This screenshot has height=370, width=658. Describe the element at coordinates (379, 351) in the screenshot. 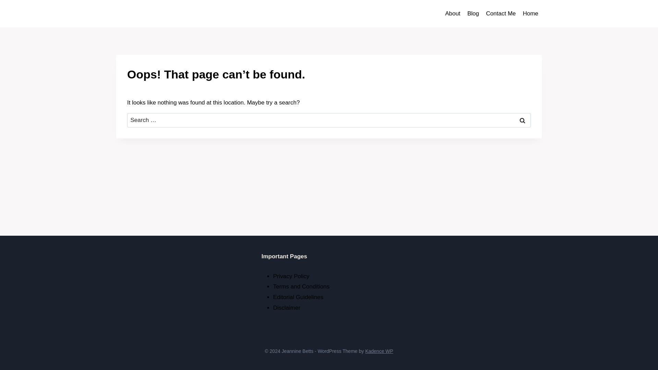

I see `Kadence WP` at that location.